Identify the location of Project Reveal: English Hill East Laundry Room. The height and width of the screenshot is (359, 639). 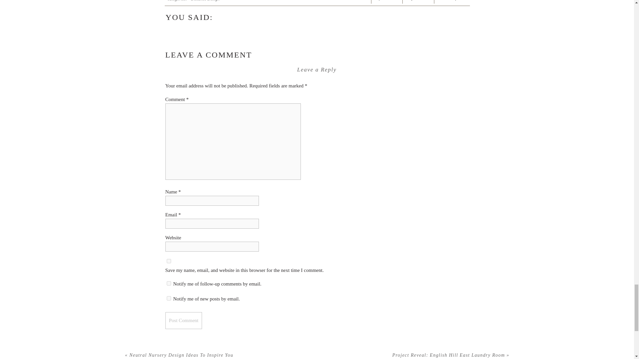
(448, 355).